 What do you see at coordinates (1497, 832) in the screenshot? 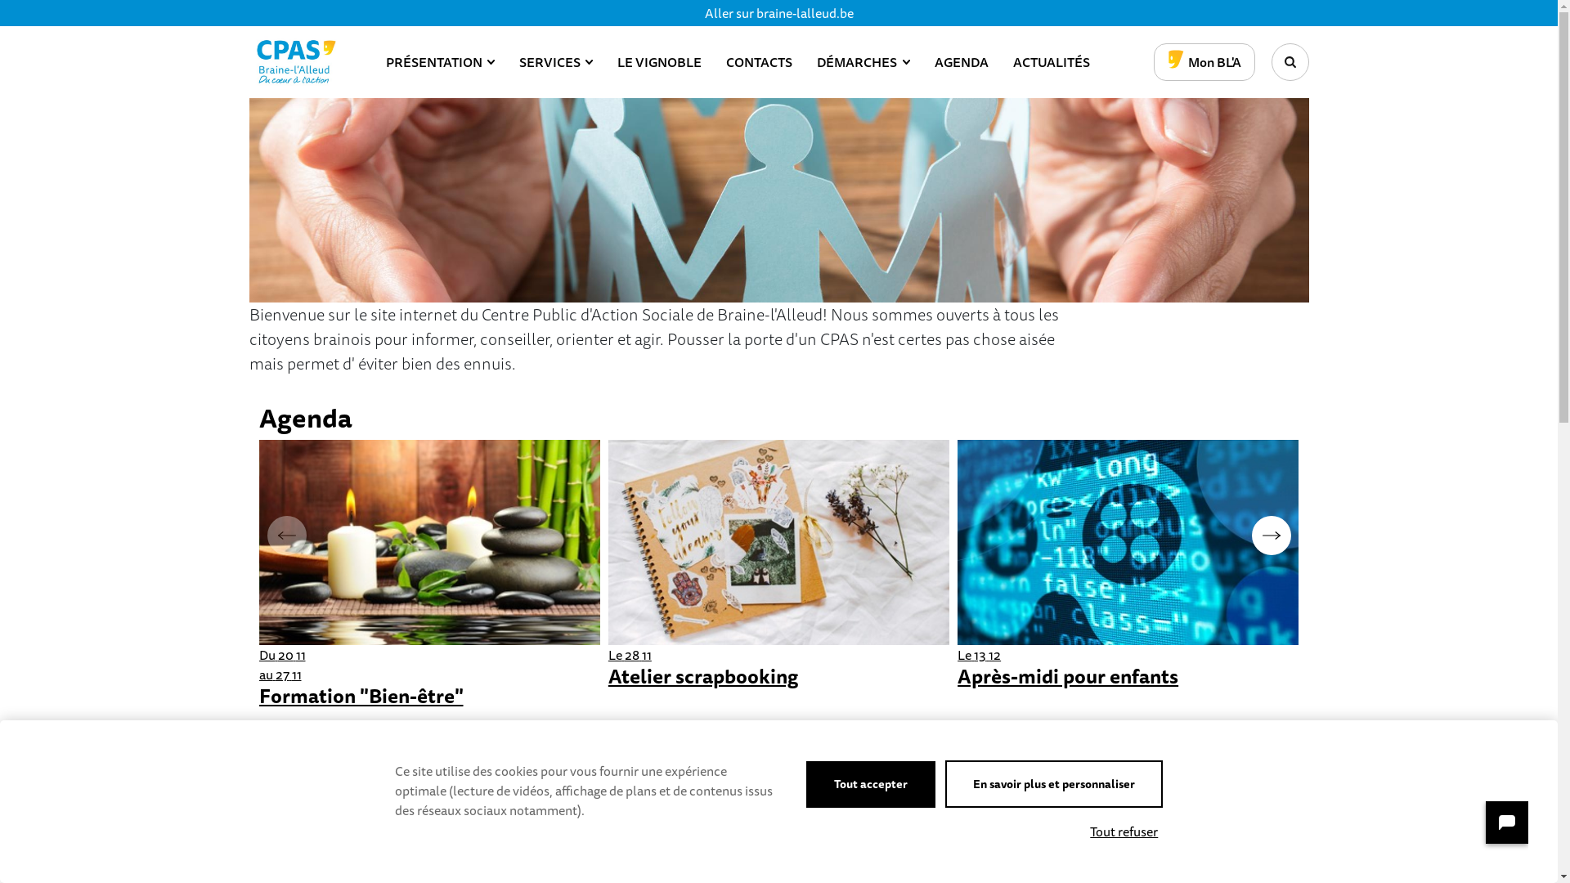
I see `braine-lalleud` at bounding box center [1497, 832].